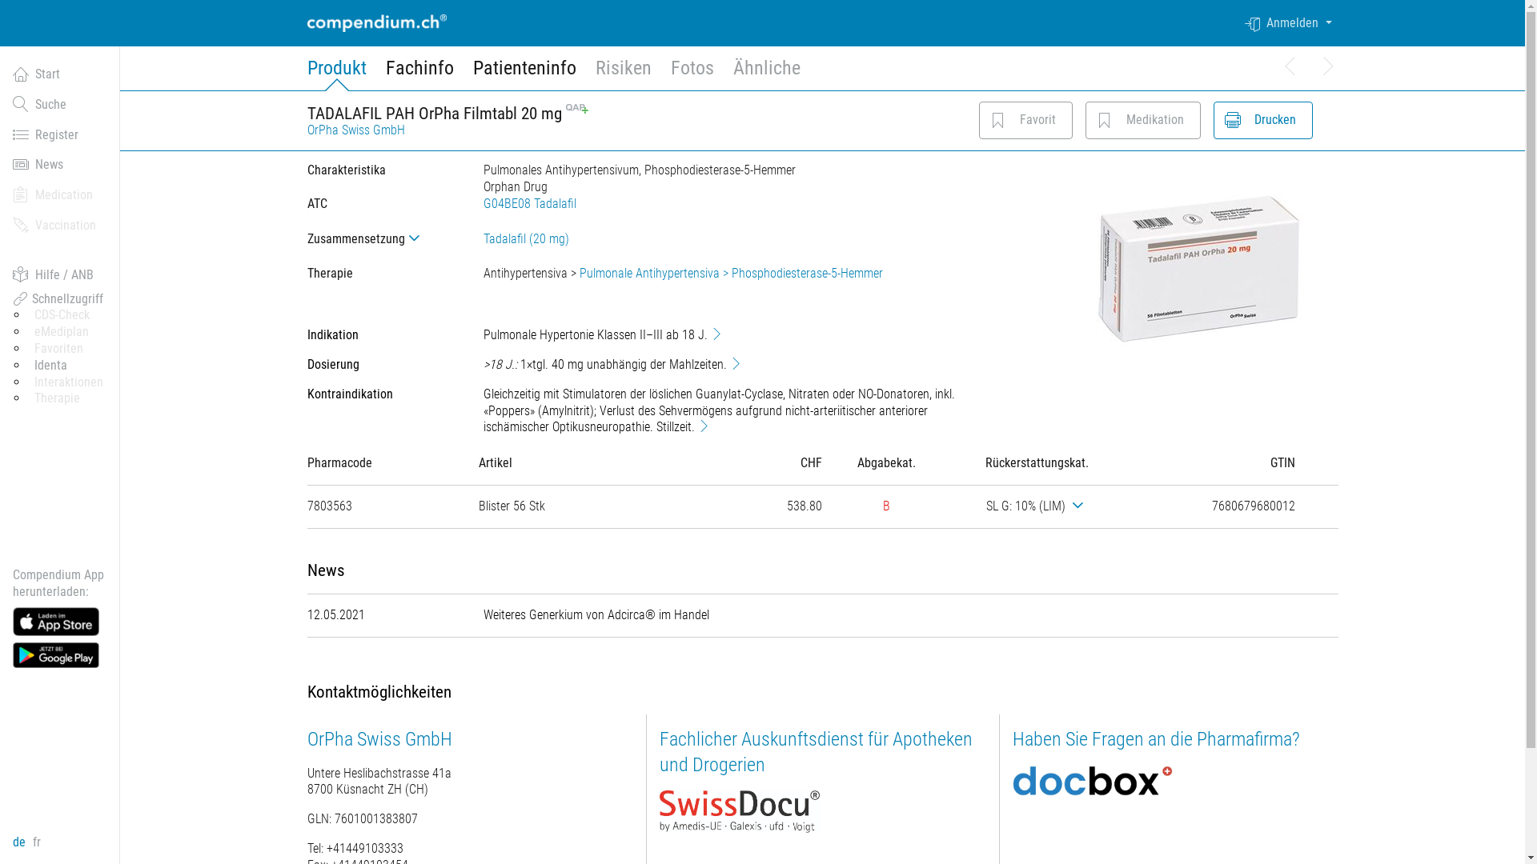 The height and width of the screenshot is (864, 1537). I want to click on CDS-Check, so click(62, 315).